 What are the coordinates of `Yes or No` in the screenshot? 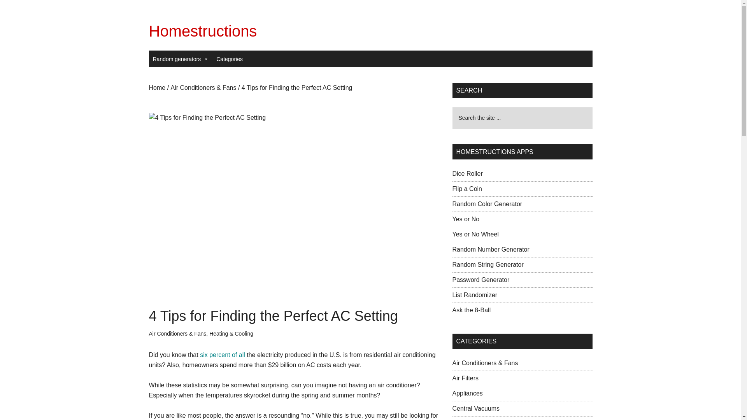 It's located at (465, 219).